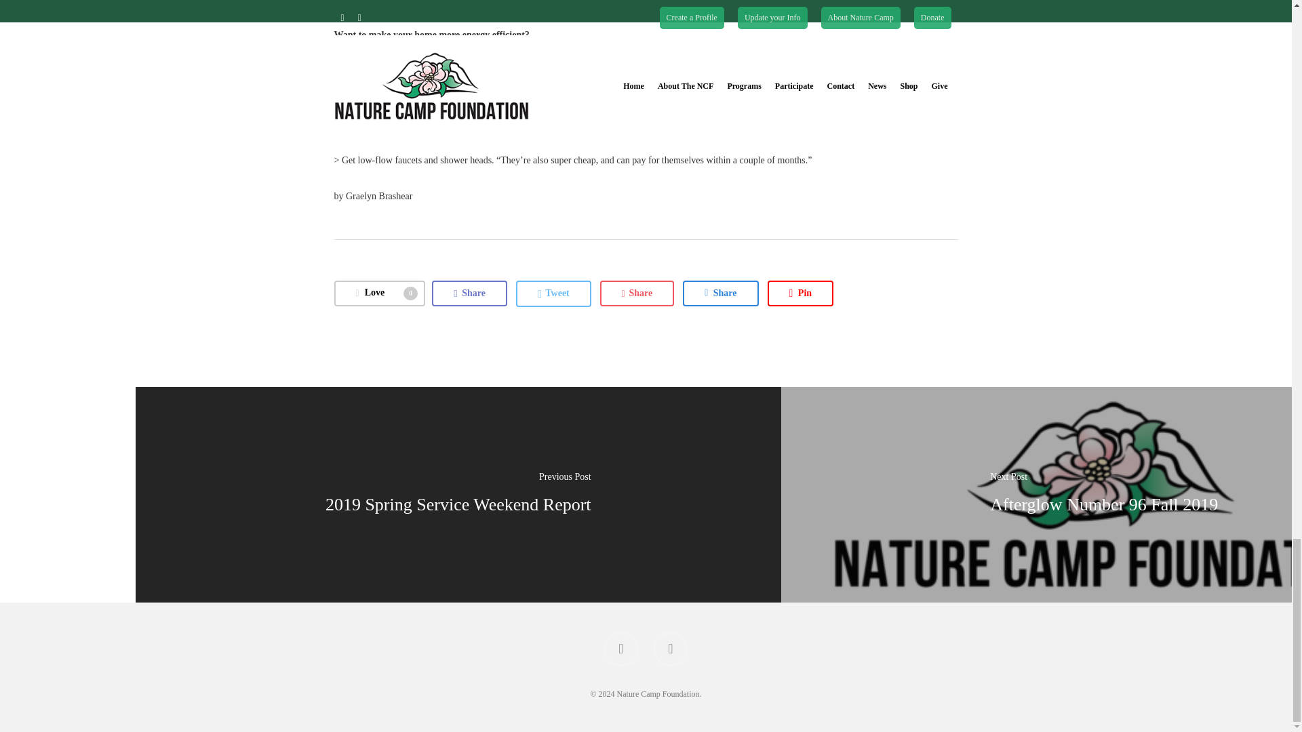  What do you see at coordinates (637, 293) in the screenshot?
I see `Share this` at bounding box center [637, 293].